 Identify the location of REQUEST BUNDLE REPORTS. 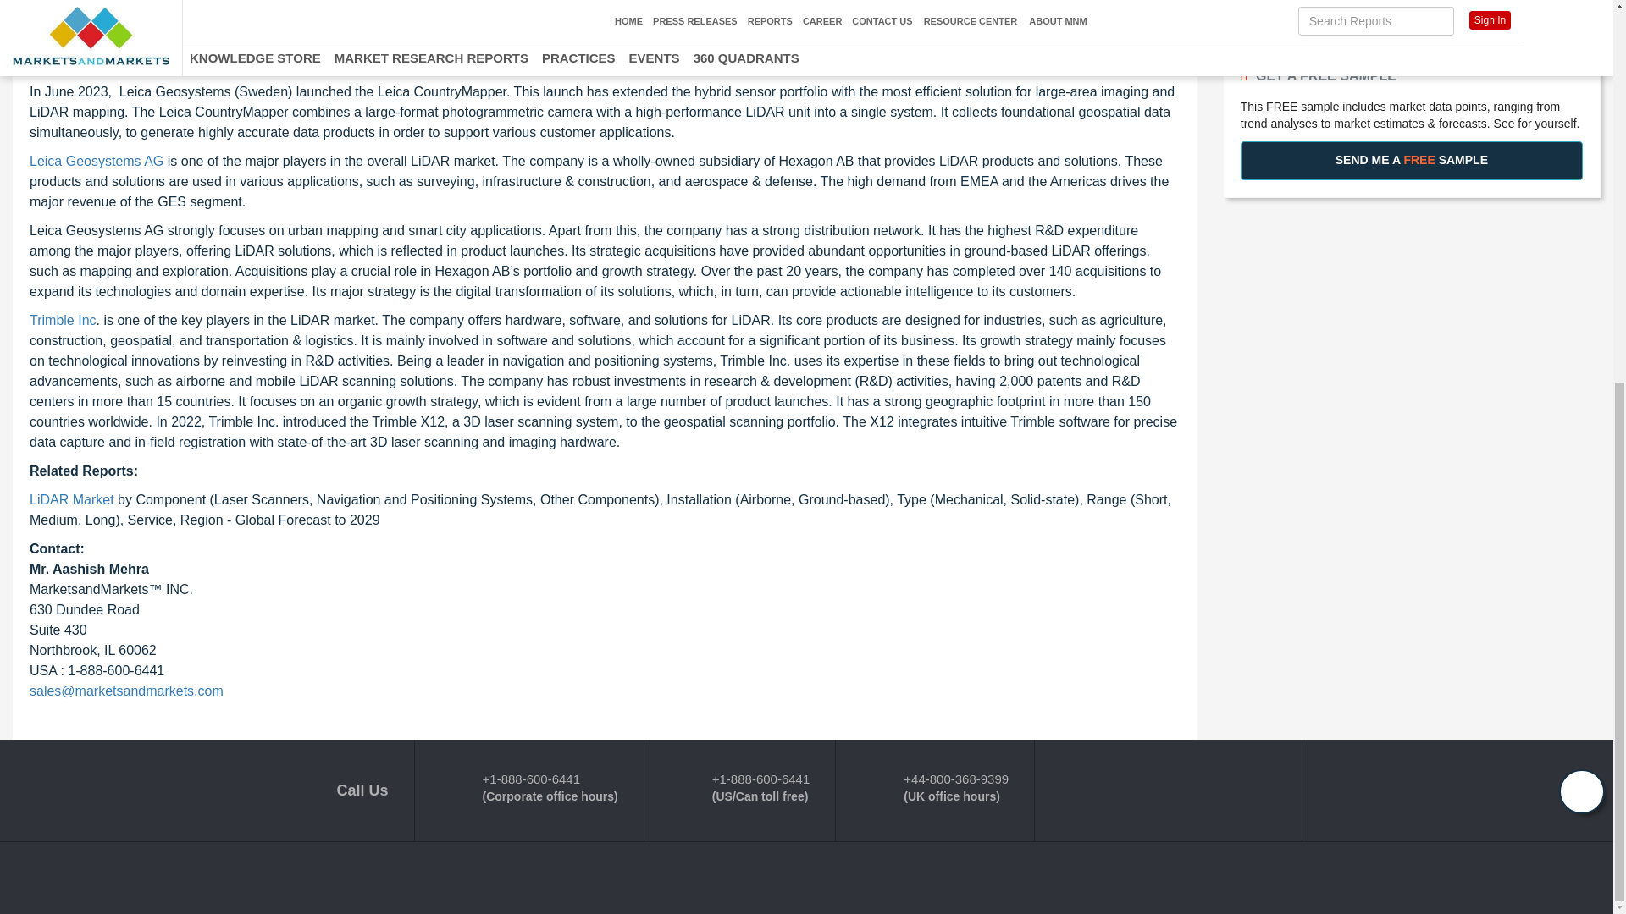
(1411, 8).